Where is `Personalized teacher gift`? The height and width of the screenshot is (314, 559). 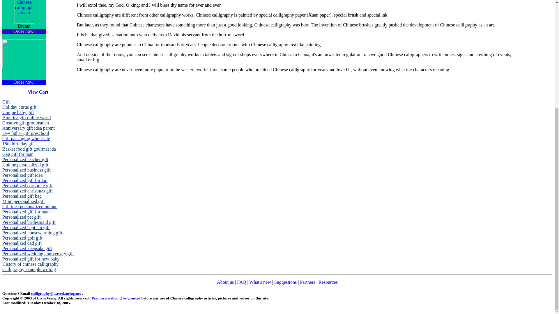
Personalized teacher gift is located at coordinates (25, 159).